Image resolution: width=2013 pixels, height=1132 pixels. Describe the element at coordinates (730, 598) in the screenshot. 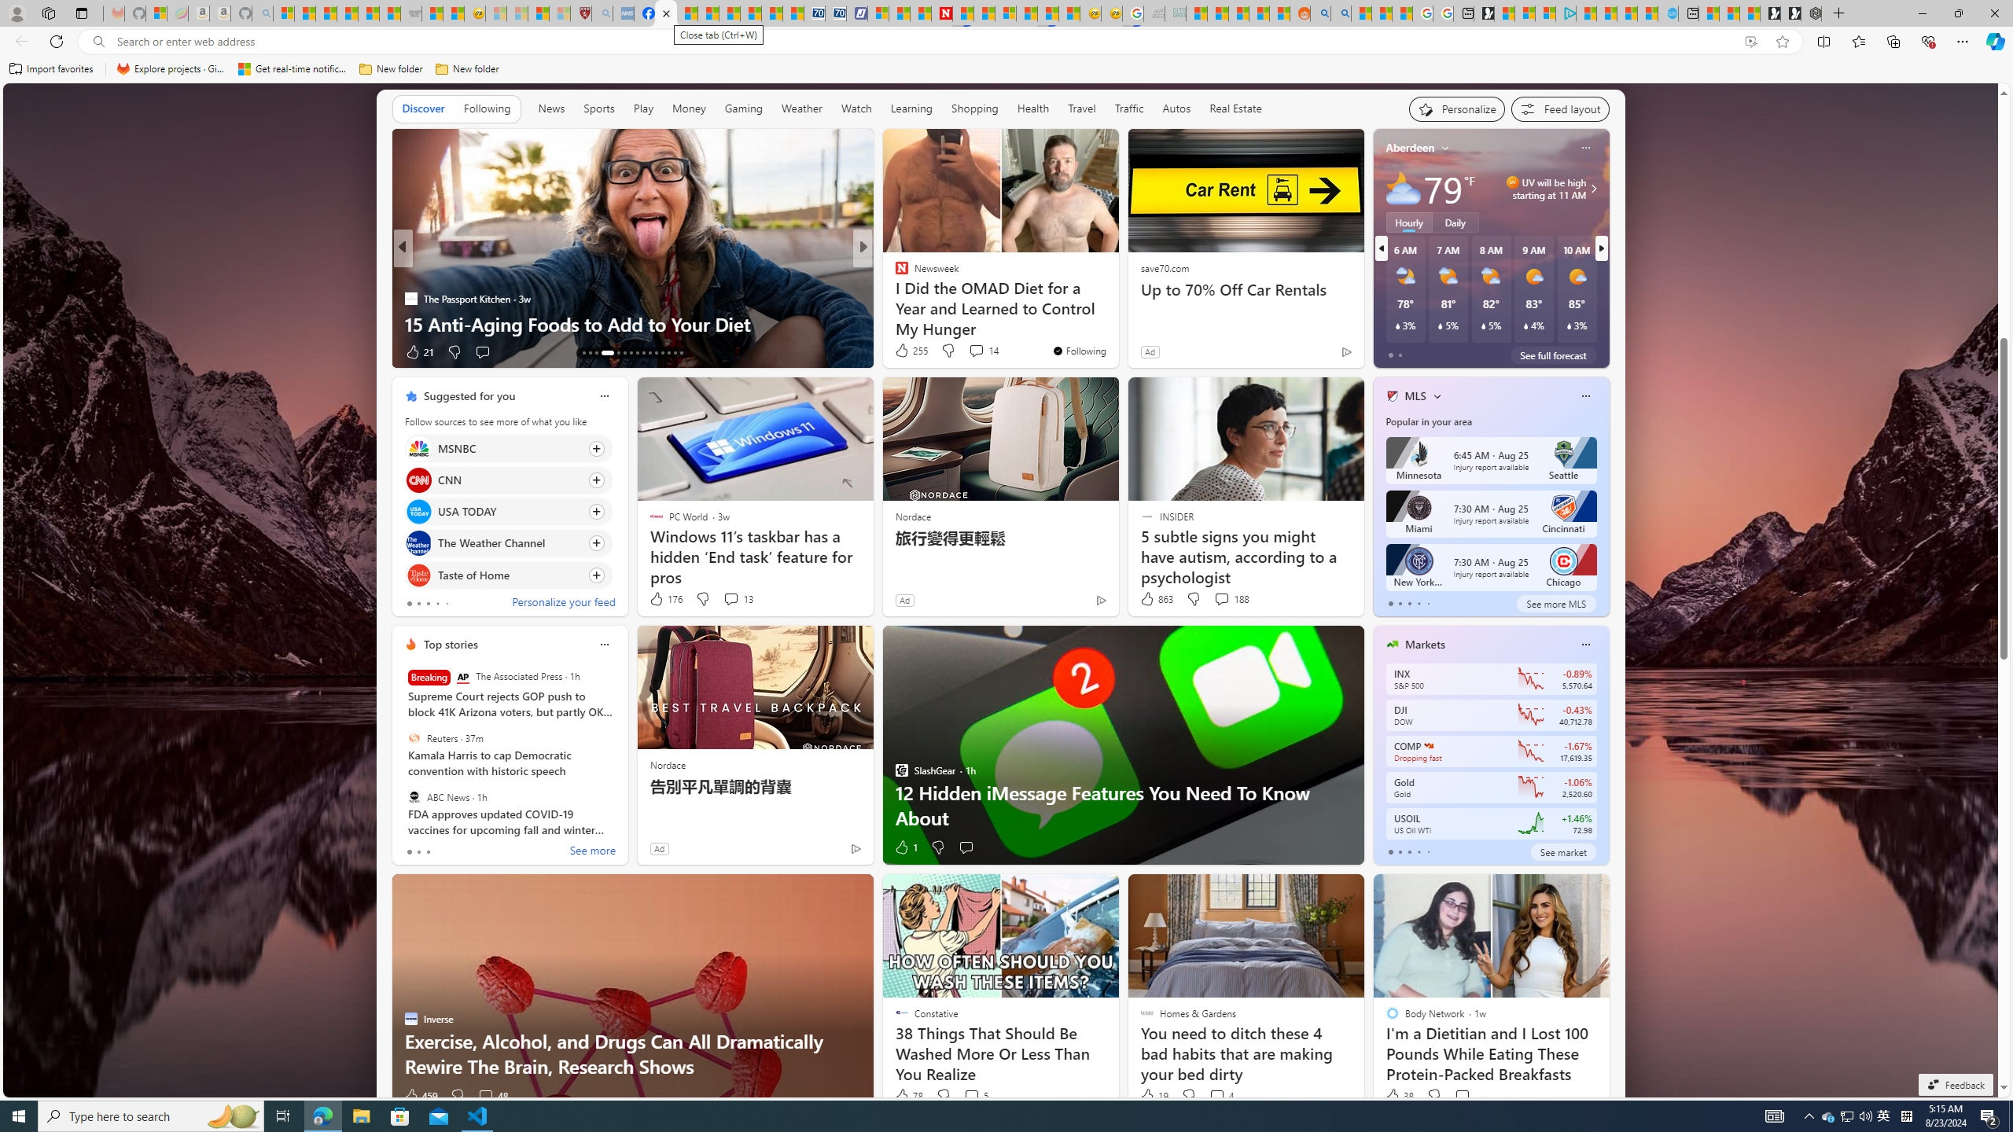

I see `View comments 13 Comment` at that location.